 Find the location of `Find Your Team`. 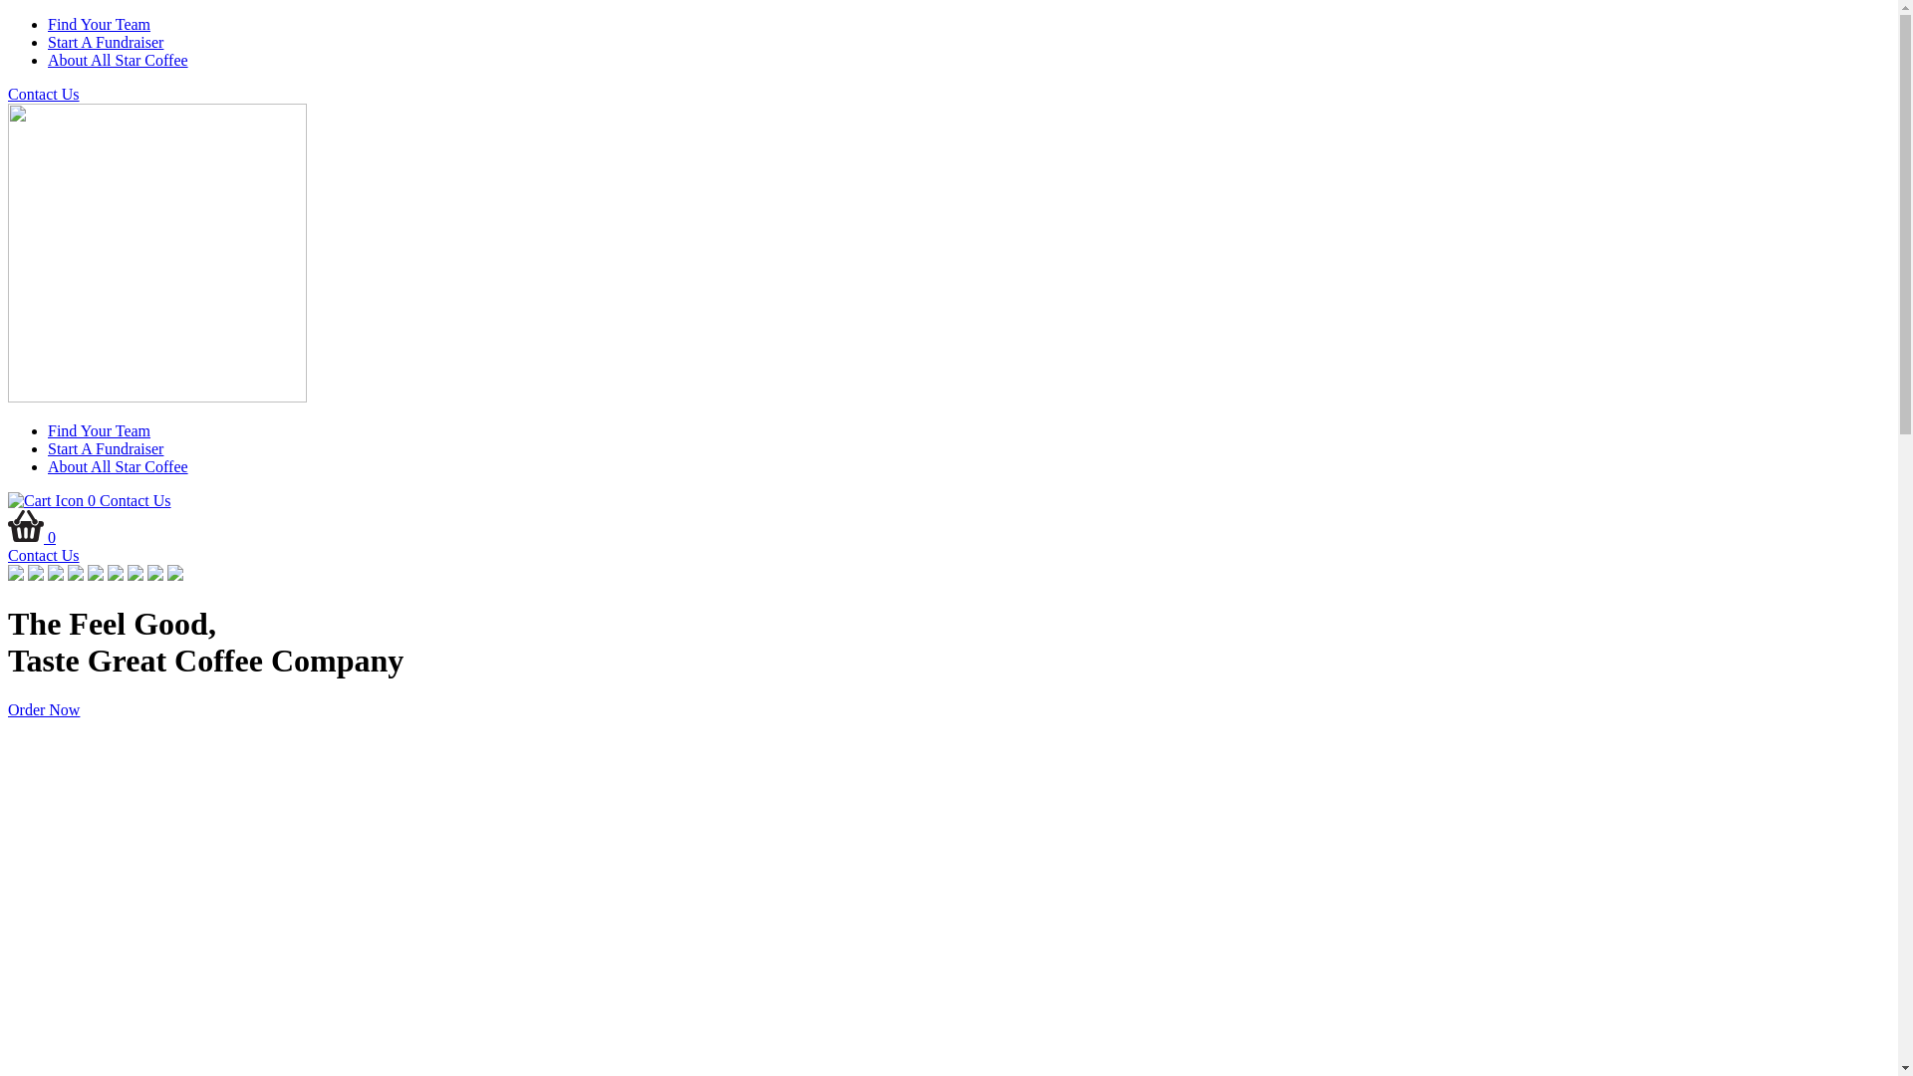

Find Your Team is located at coordinates (100, 430).